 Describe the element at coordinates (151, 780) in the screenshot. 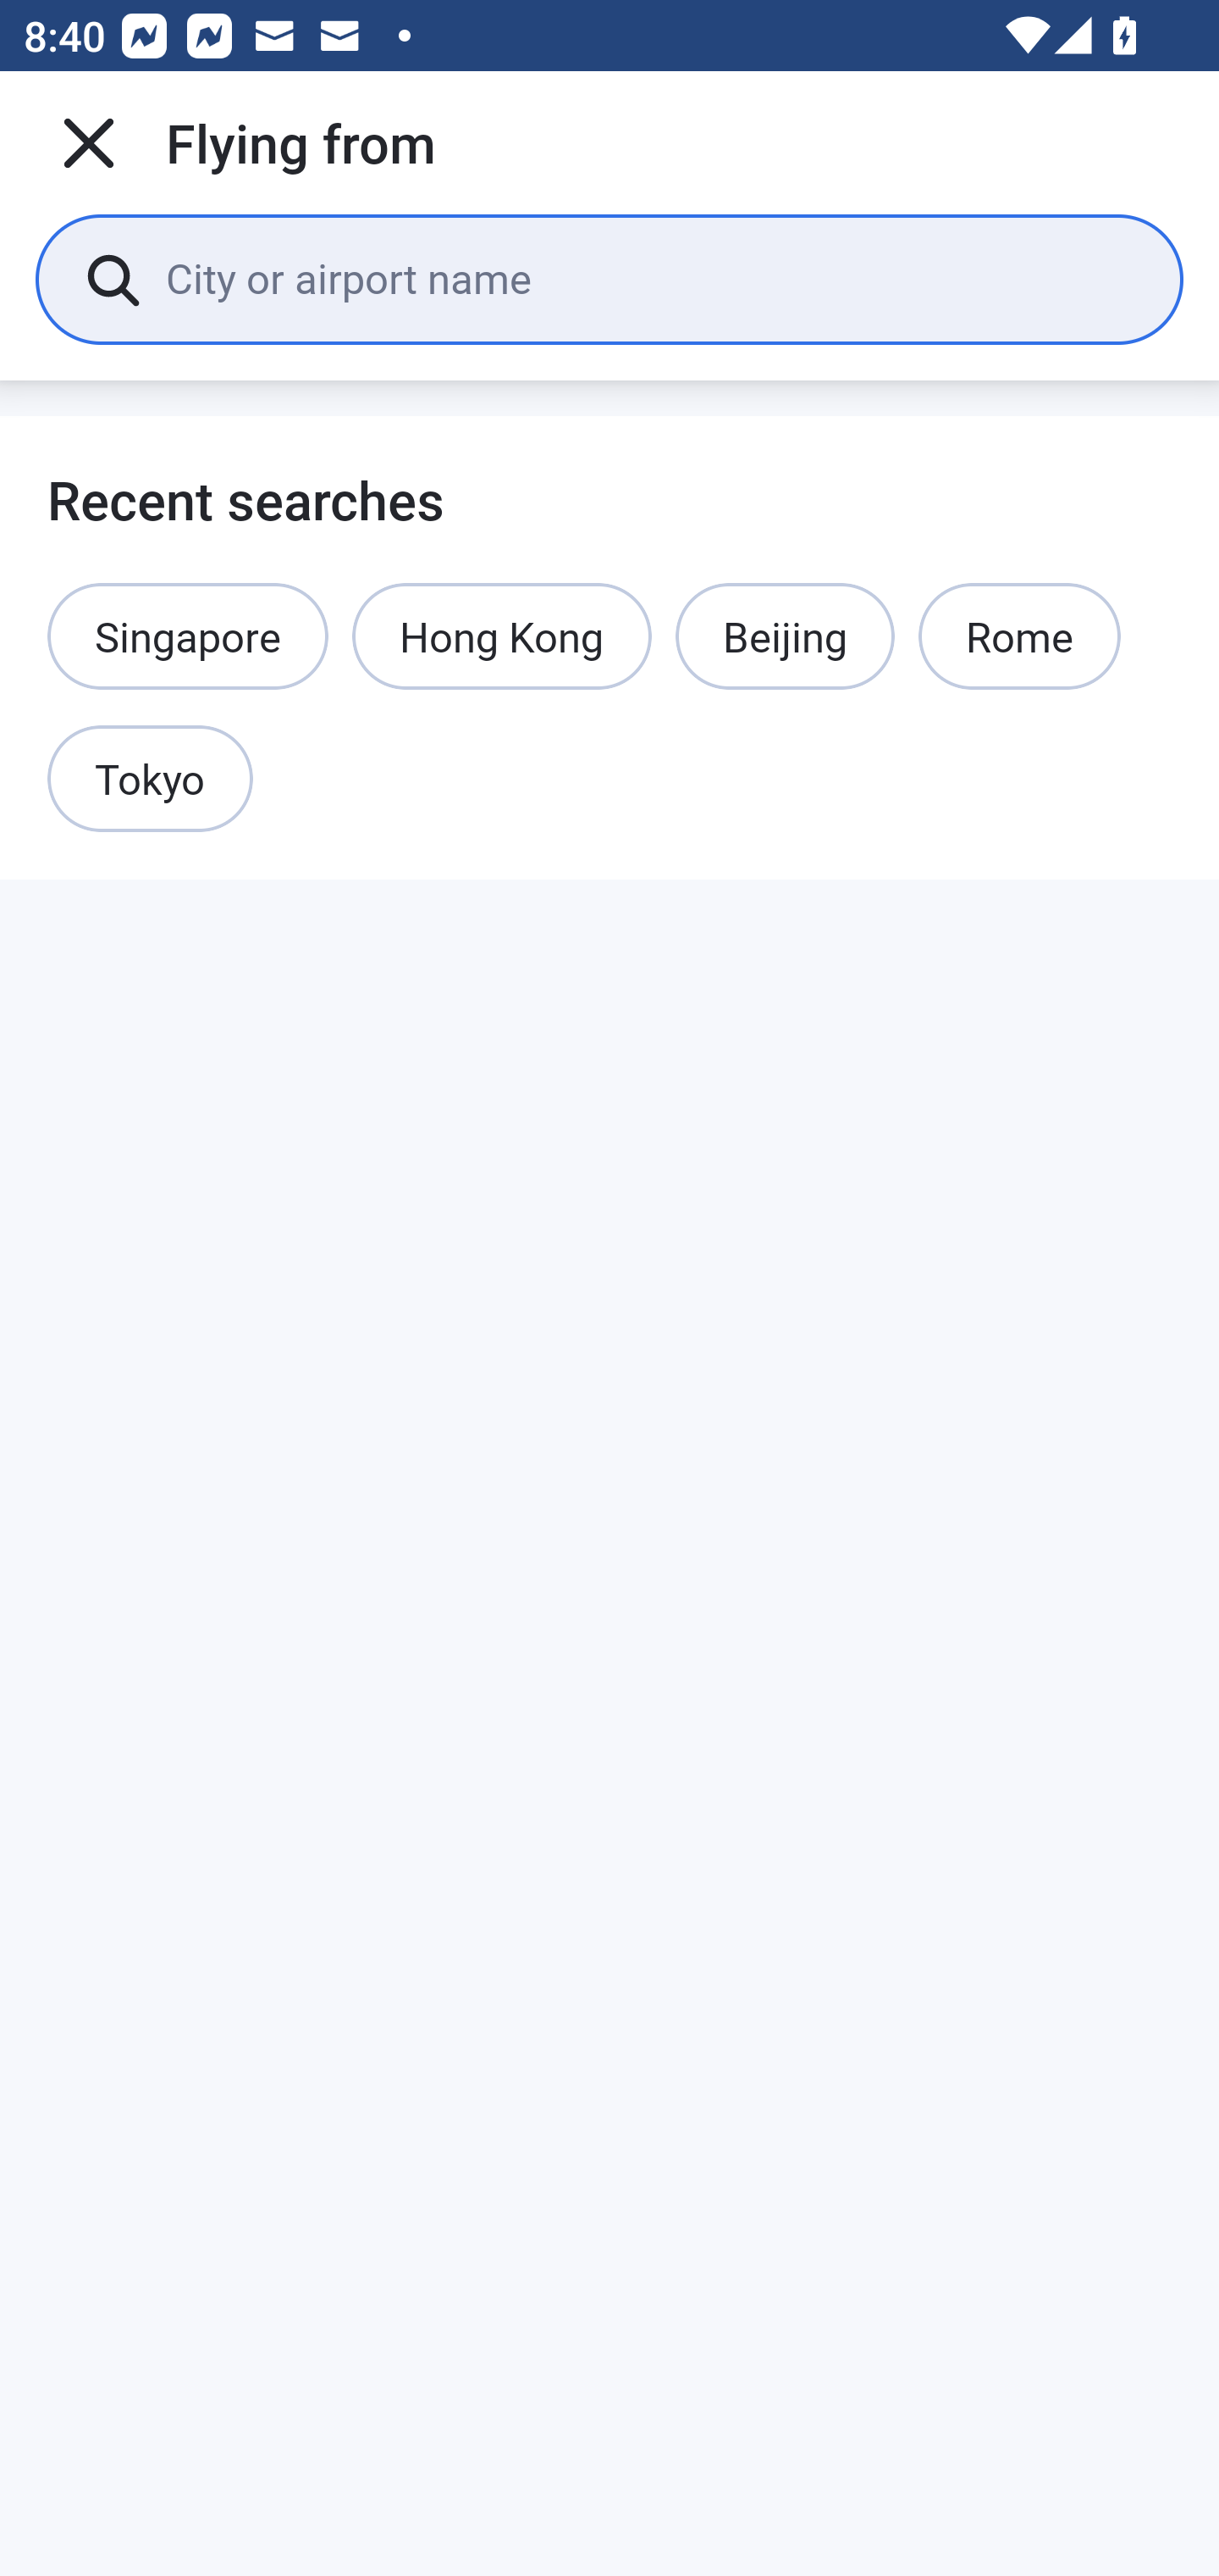

I see `Tokyo` at that location.